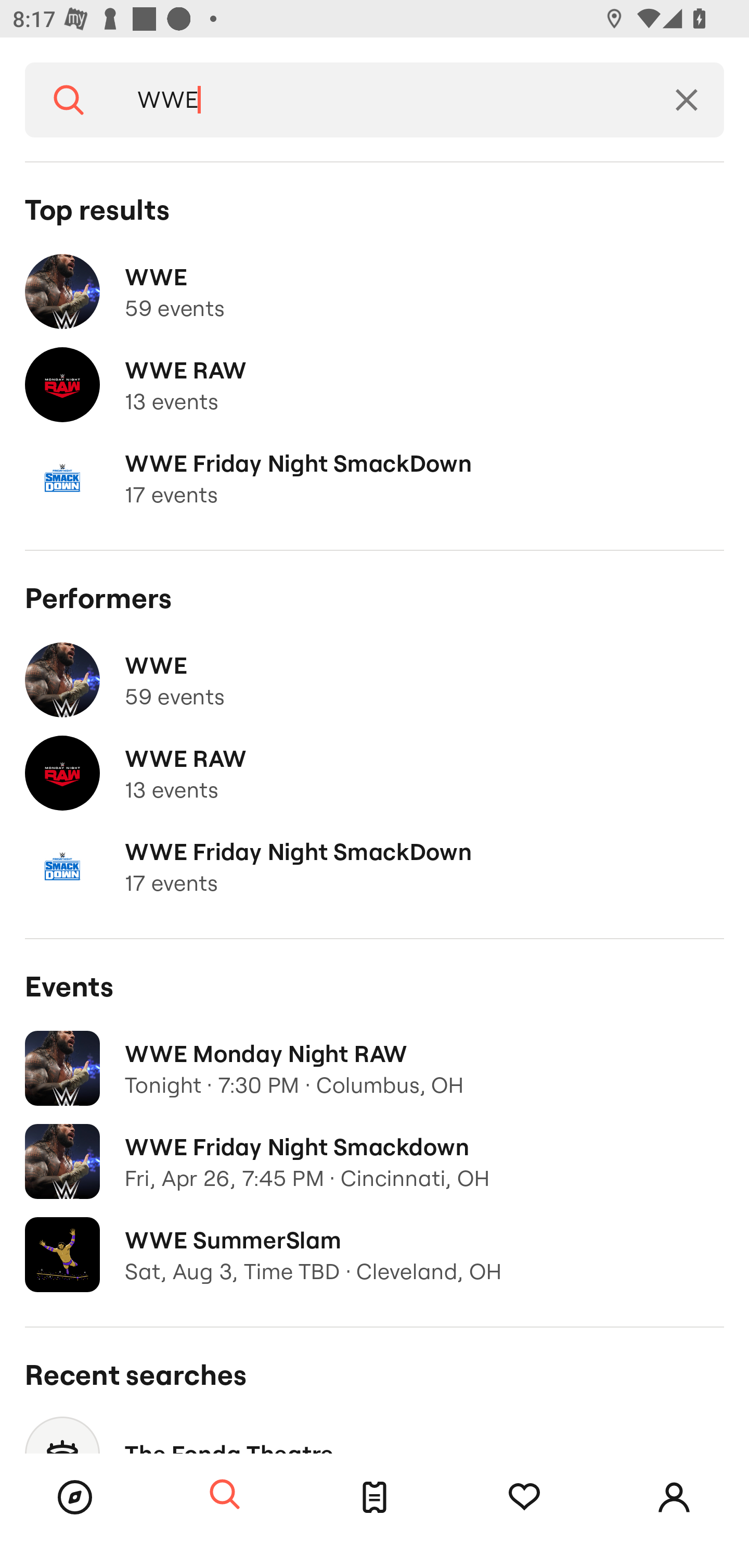  What do you see at coordinates (374, 1497) in the screenshot?
I see `Tickets` at bounding box center [374, 1497].